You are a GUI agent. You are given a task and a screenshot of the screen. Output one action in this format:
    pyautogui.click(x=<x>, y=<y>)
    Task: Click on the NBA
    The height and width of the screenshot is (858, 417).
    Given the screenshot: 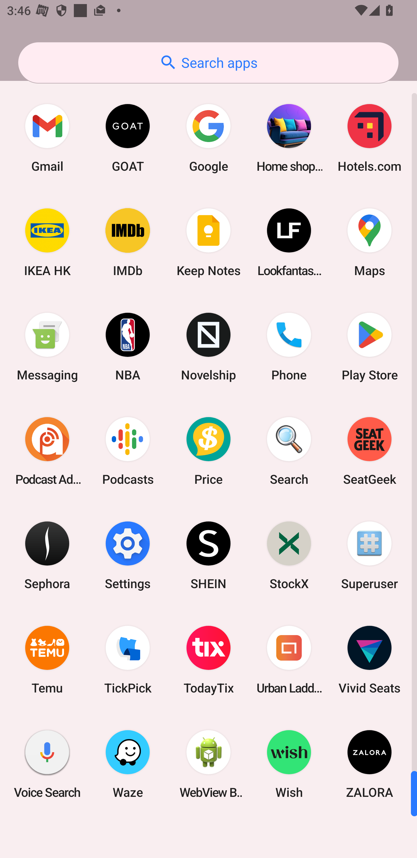 What is the action you would take?
    pyautogui.click(x=128, y=347)
    